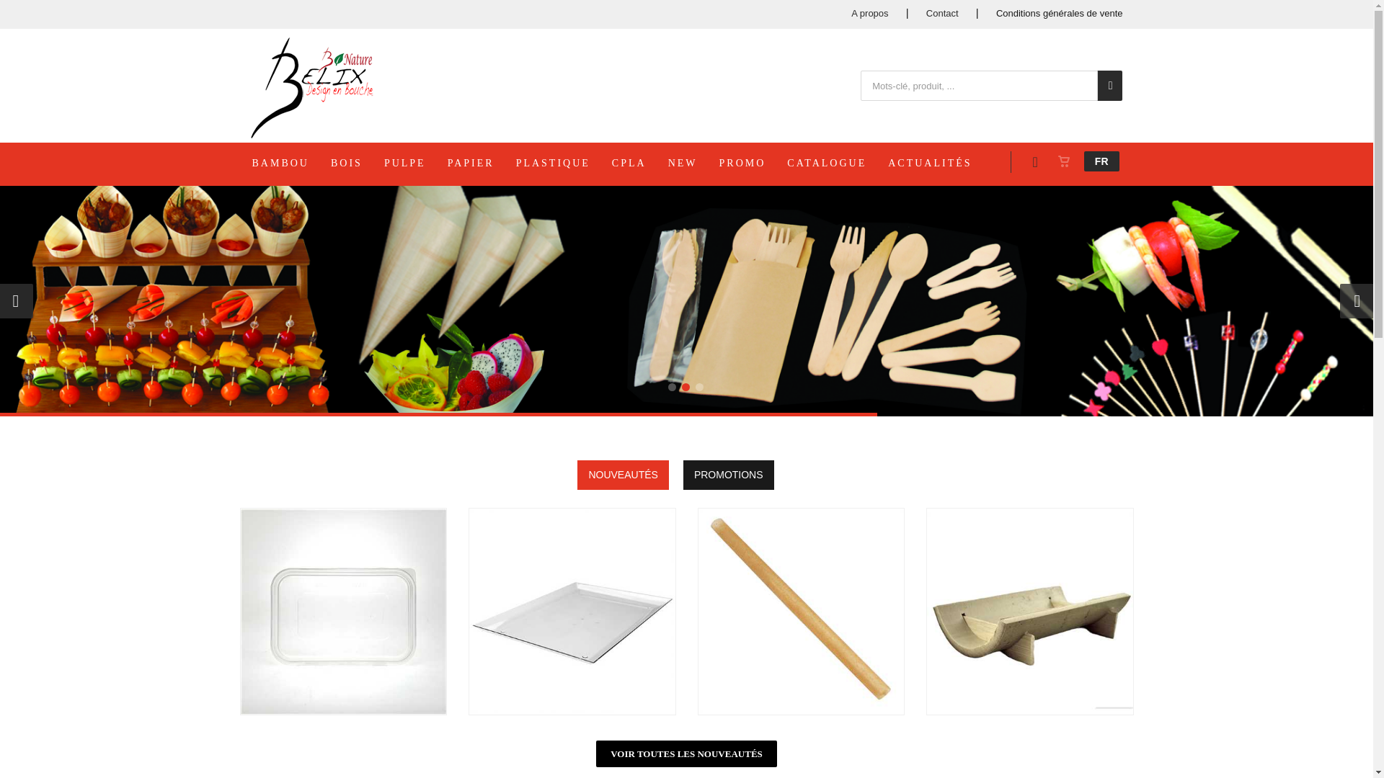  I want to click on PLASTIQUE, so click(562, 163).